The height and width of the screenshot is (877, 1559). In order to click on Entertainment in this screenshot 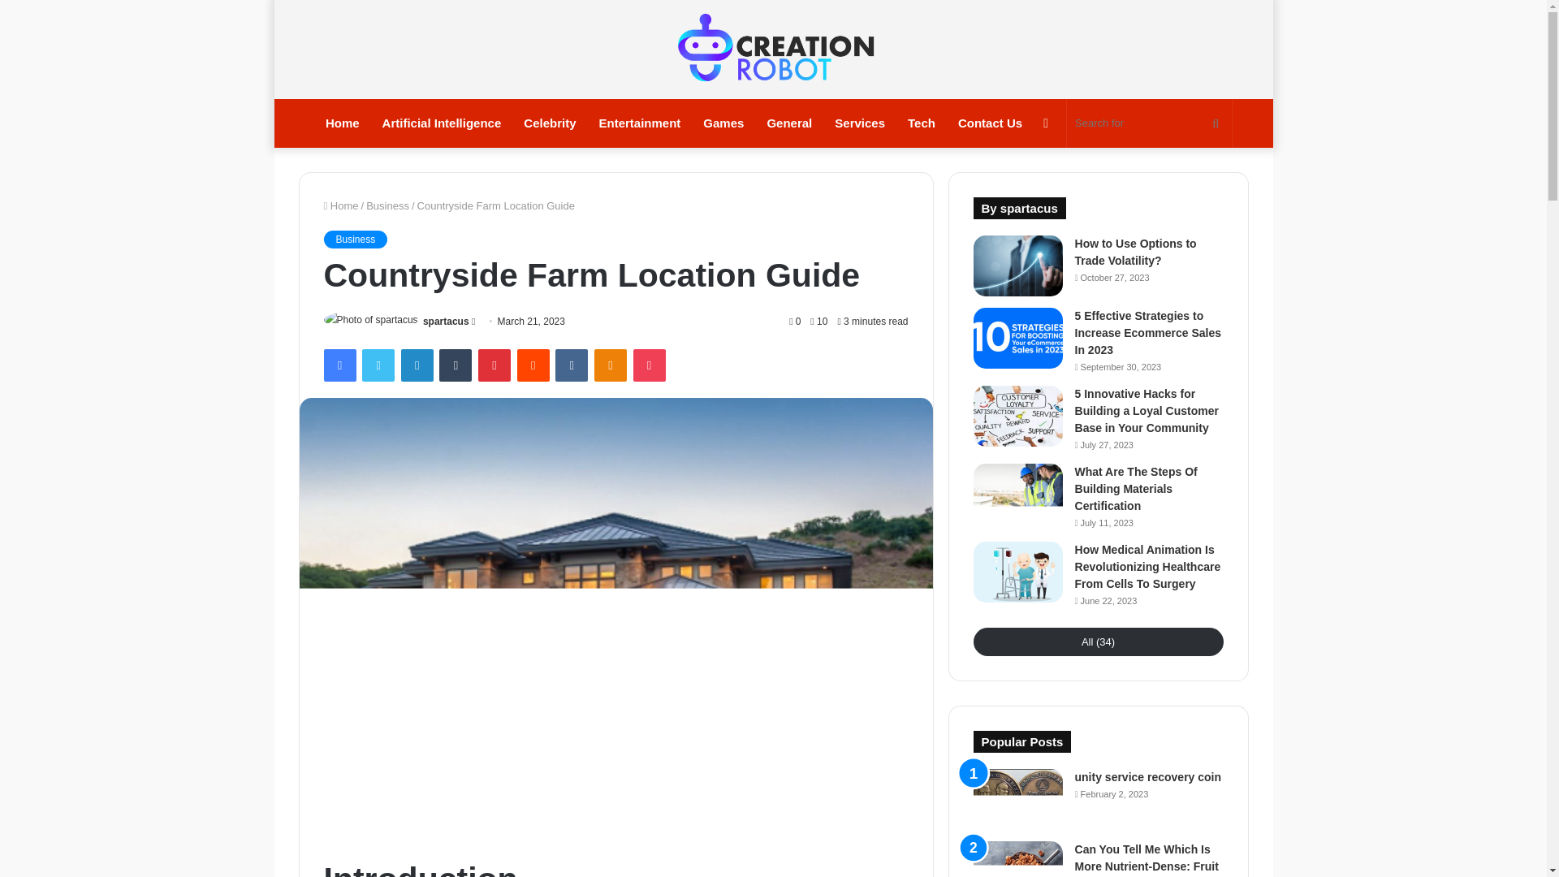, I will do `click(640, 123)`.